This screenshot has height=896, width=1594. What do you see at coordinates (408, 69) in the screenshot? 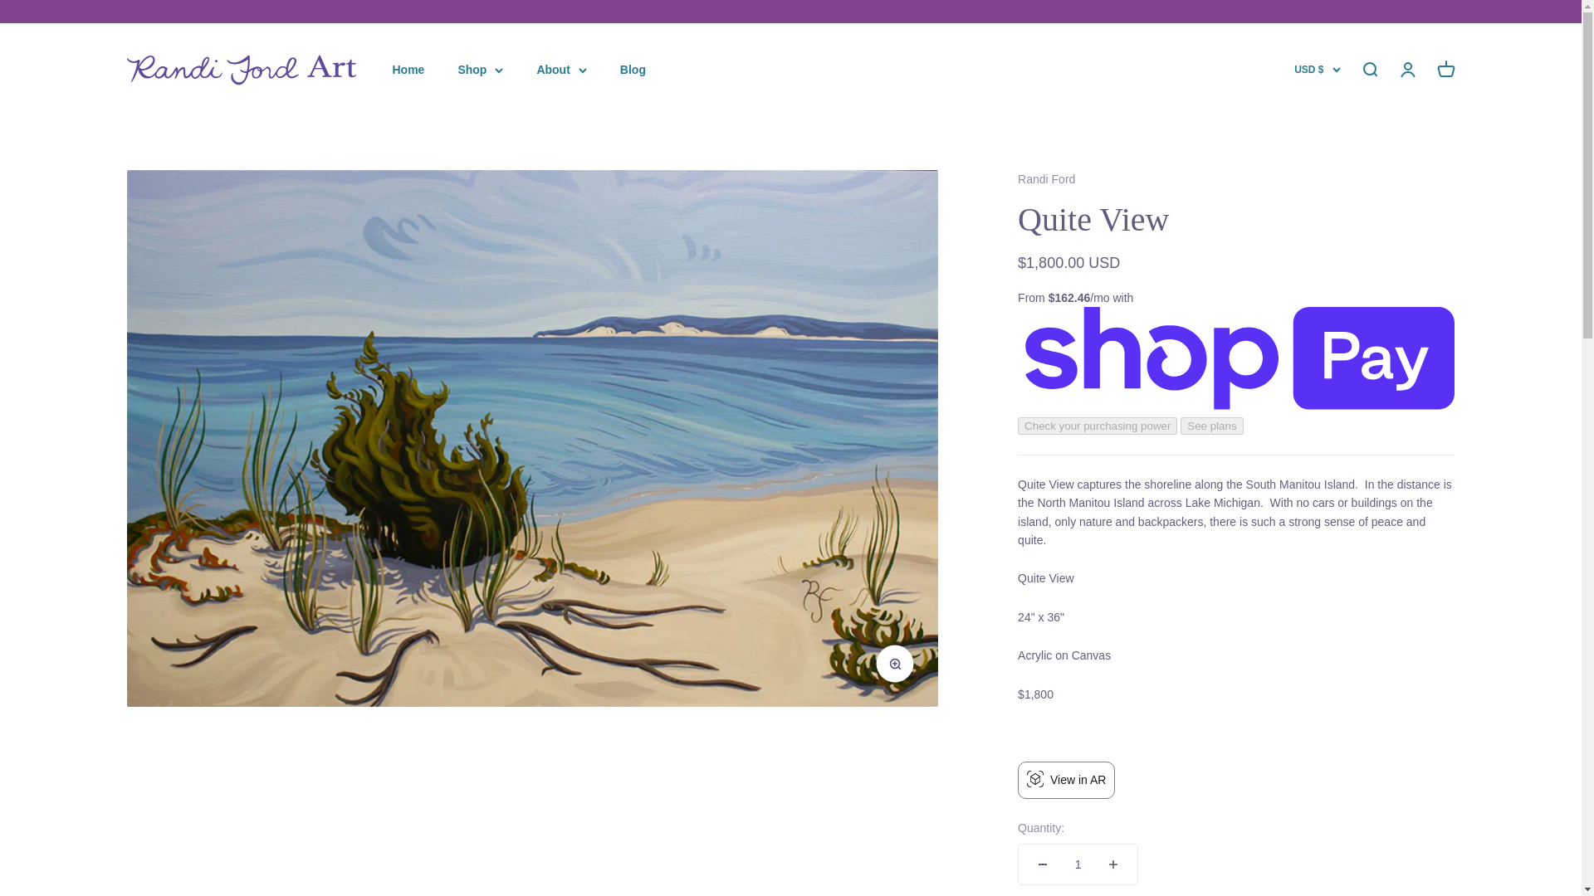
I see `Home` at bounding box center [408, 69].